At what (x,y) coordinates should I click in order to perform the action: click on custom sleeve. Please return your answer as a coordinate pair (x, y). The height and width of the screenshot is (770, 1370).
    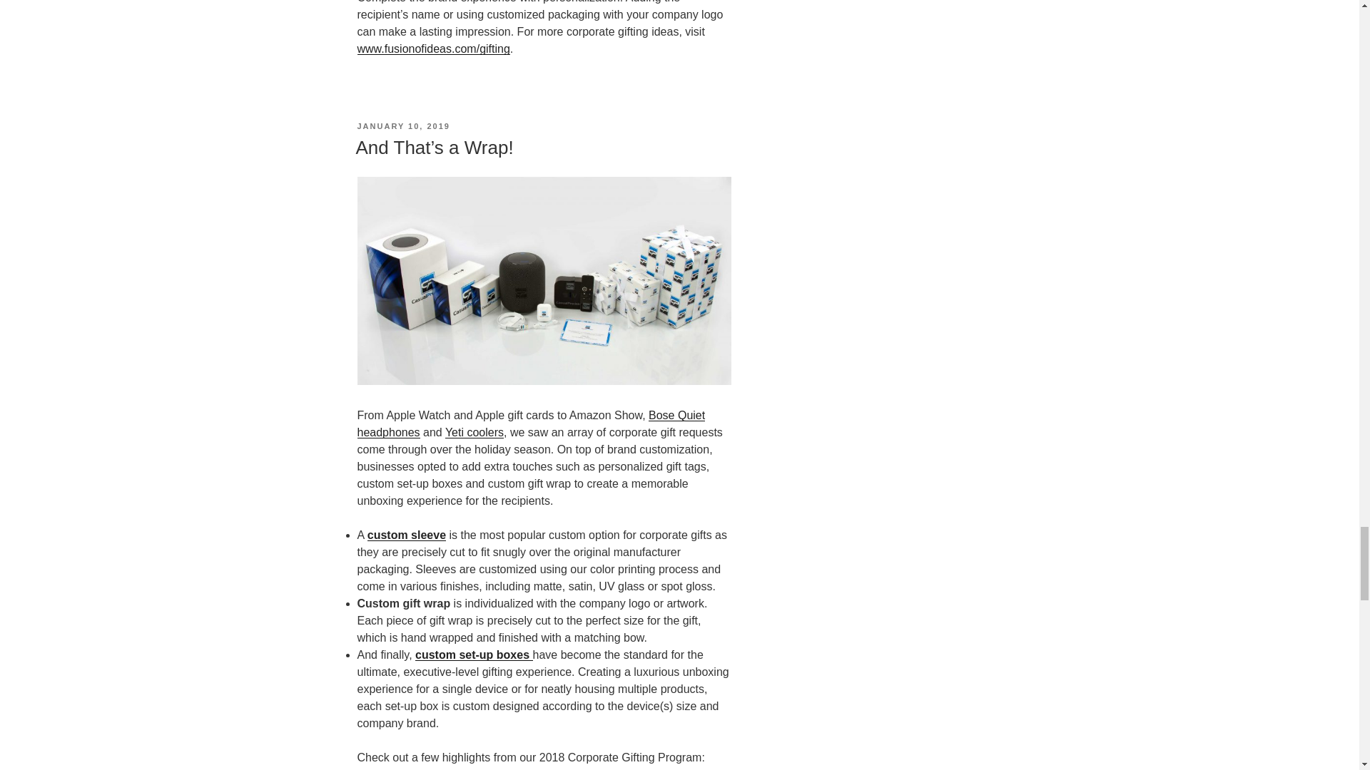
    Looking at the image, I should click on (407, 535).